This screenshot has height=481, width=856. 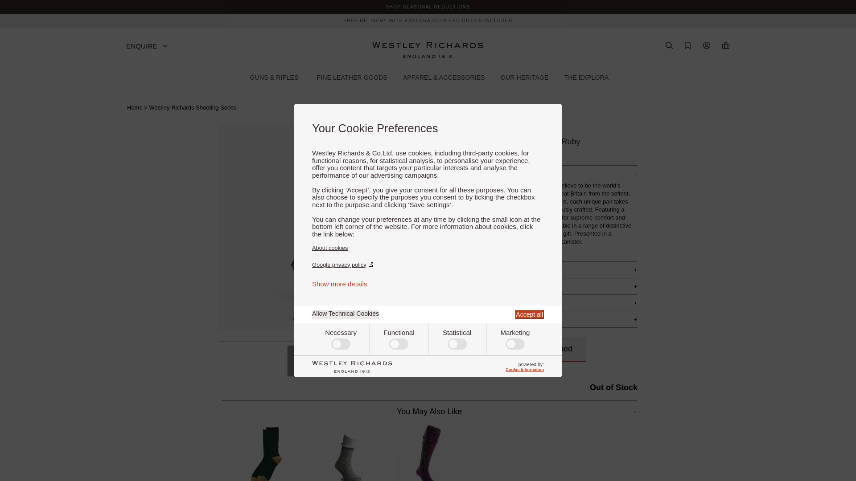 What do you see at coordinates (340, 283) in the screenshot?
I see `Show more details` at bounding box center [340, 283].